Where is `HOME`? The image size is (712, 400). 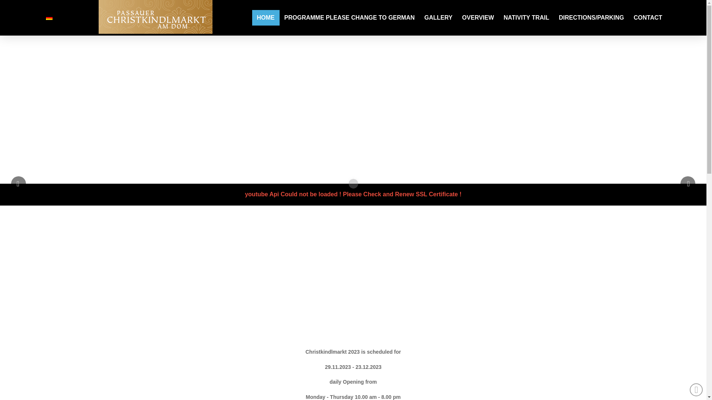 HOME is located at coordinates (266, 18).